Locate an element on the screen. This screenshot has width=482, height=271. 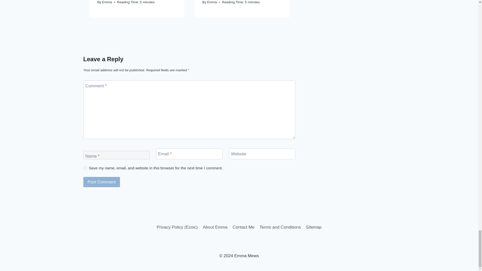
Post Comment is located at coordinates (102, 182).